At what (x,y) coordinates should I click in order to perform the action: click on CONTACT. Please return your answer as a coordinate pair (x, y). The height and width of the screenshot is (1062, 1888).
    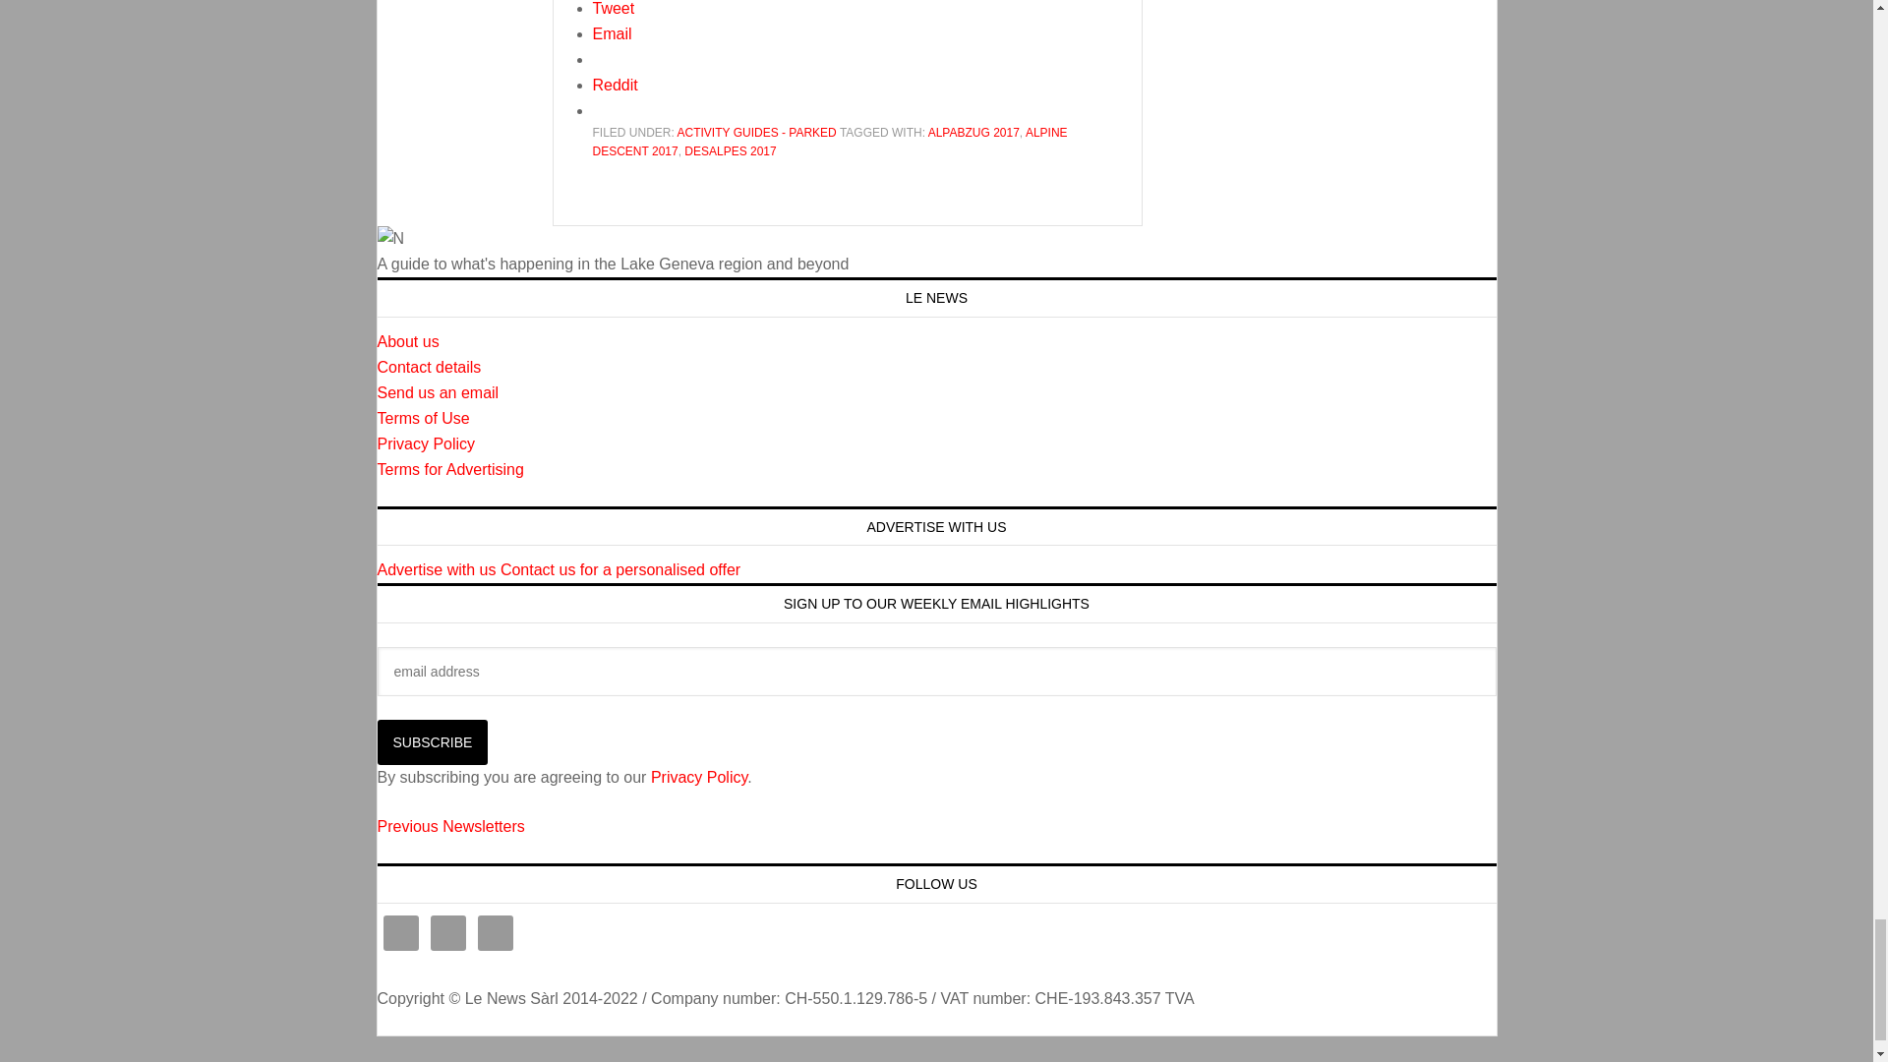
    Looking at the image, I should click on (429, 368).